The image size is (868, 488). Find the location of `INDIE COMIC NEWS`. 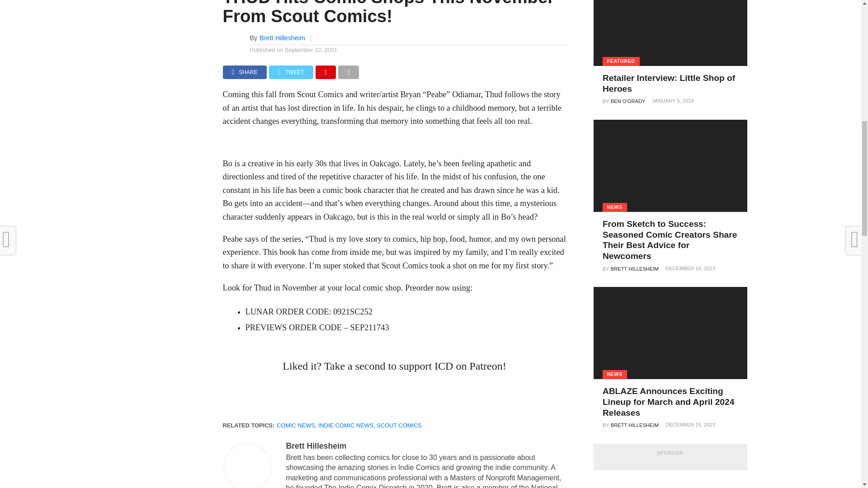

INDIE COMIC NEWS is located at coordinates (345, 426).